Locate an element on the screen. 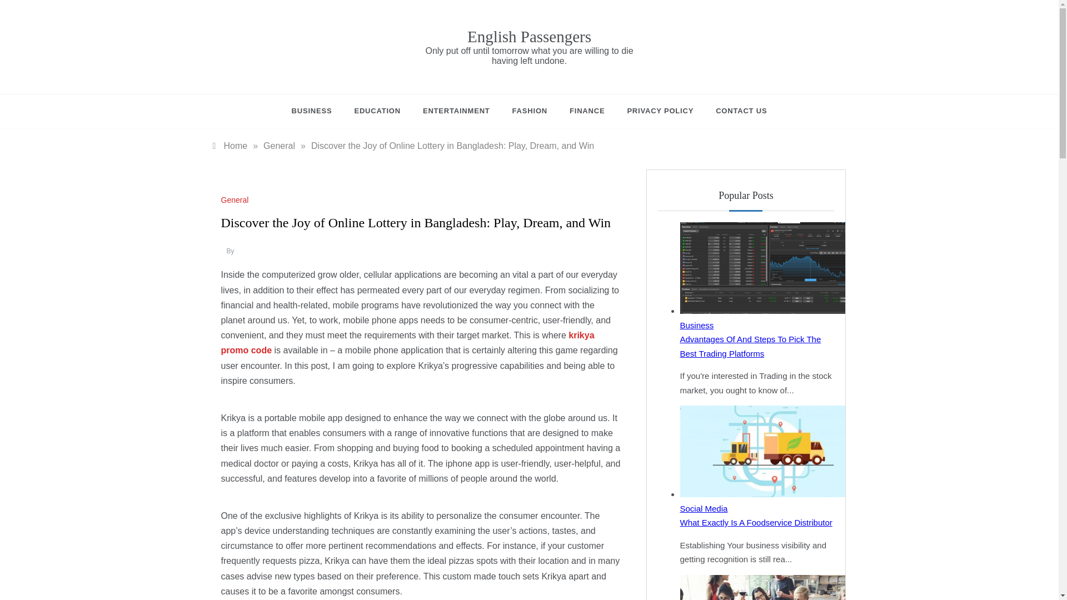 Image resolution: width=1067 pixels, height=600 pixels. CONTACT US is located at coordinates (736, 111).